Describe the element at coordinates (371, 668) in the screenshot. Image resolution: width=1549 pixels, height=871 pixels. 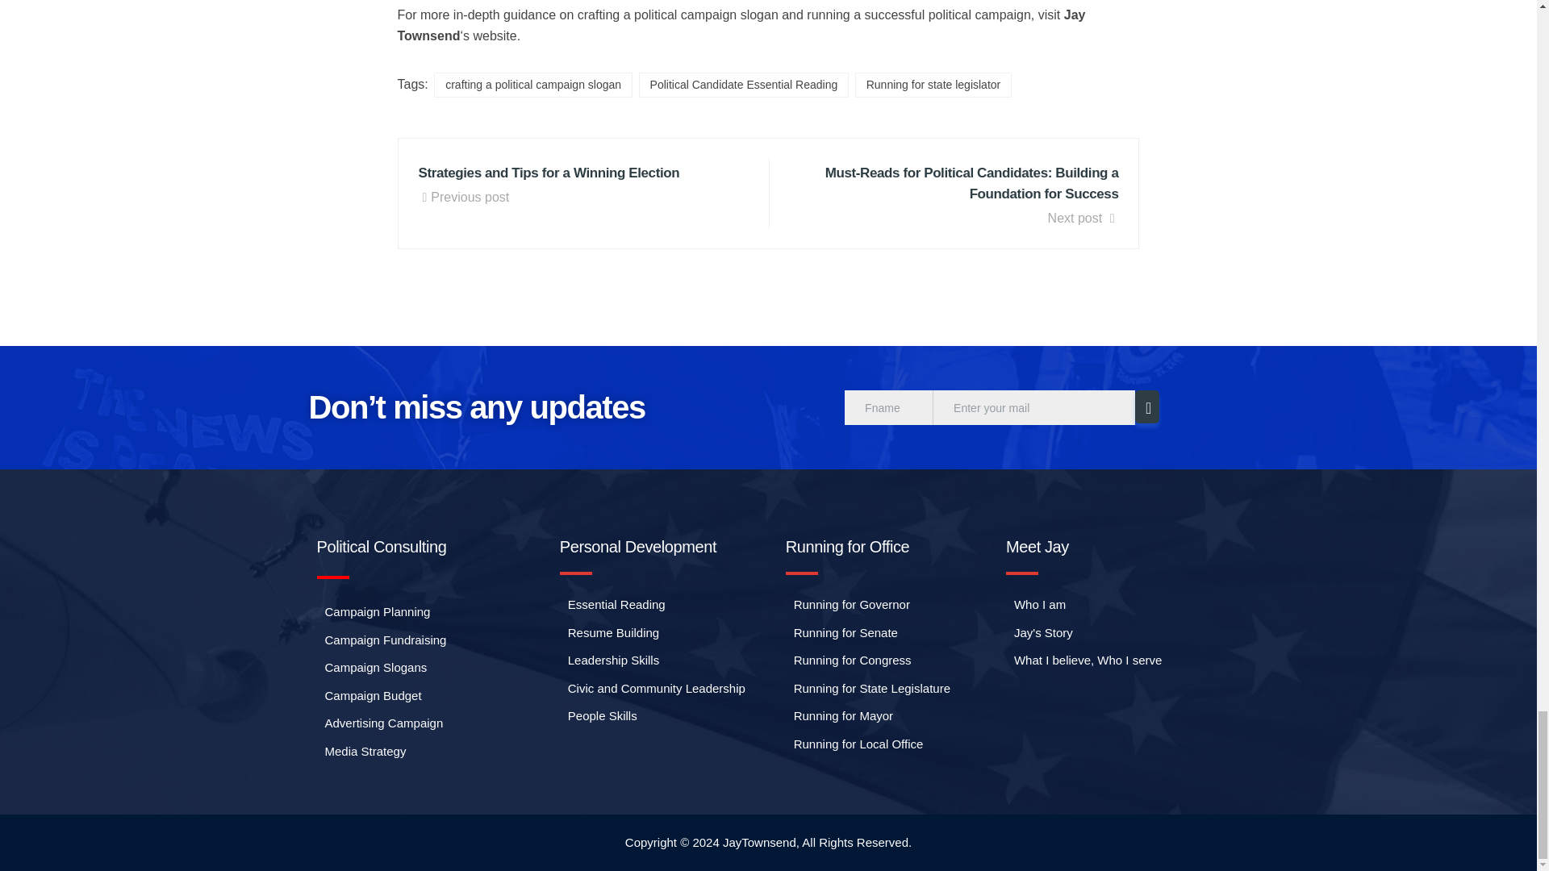
I see `Campaign Slogans` at that location.